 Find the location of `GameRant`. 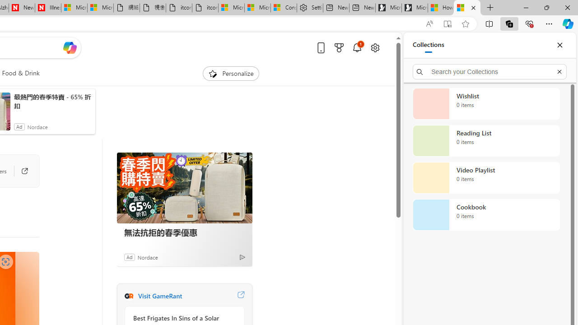

GameRant is located at coordinates (129, 296).